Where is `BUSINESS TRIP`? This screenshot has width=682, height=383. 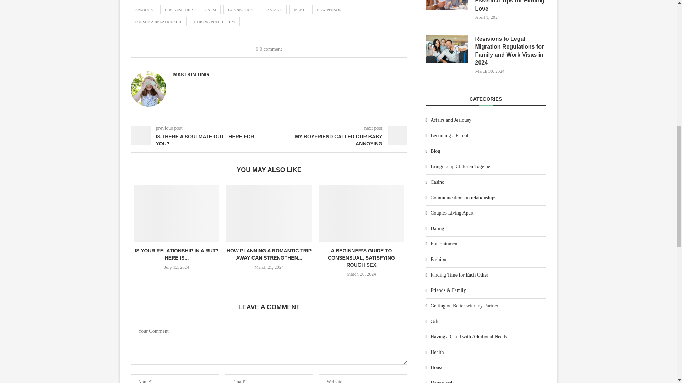 BUSINESS TRIP is located at coordinates (178, 9).